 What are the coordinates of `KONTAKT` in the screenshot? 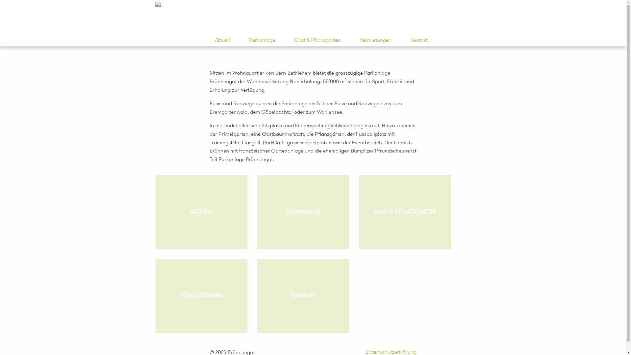 It's located at (303, 296).